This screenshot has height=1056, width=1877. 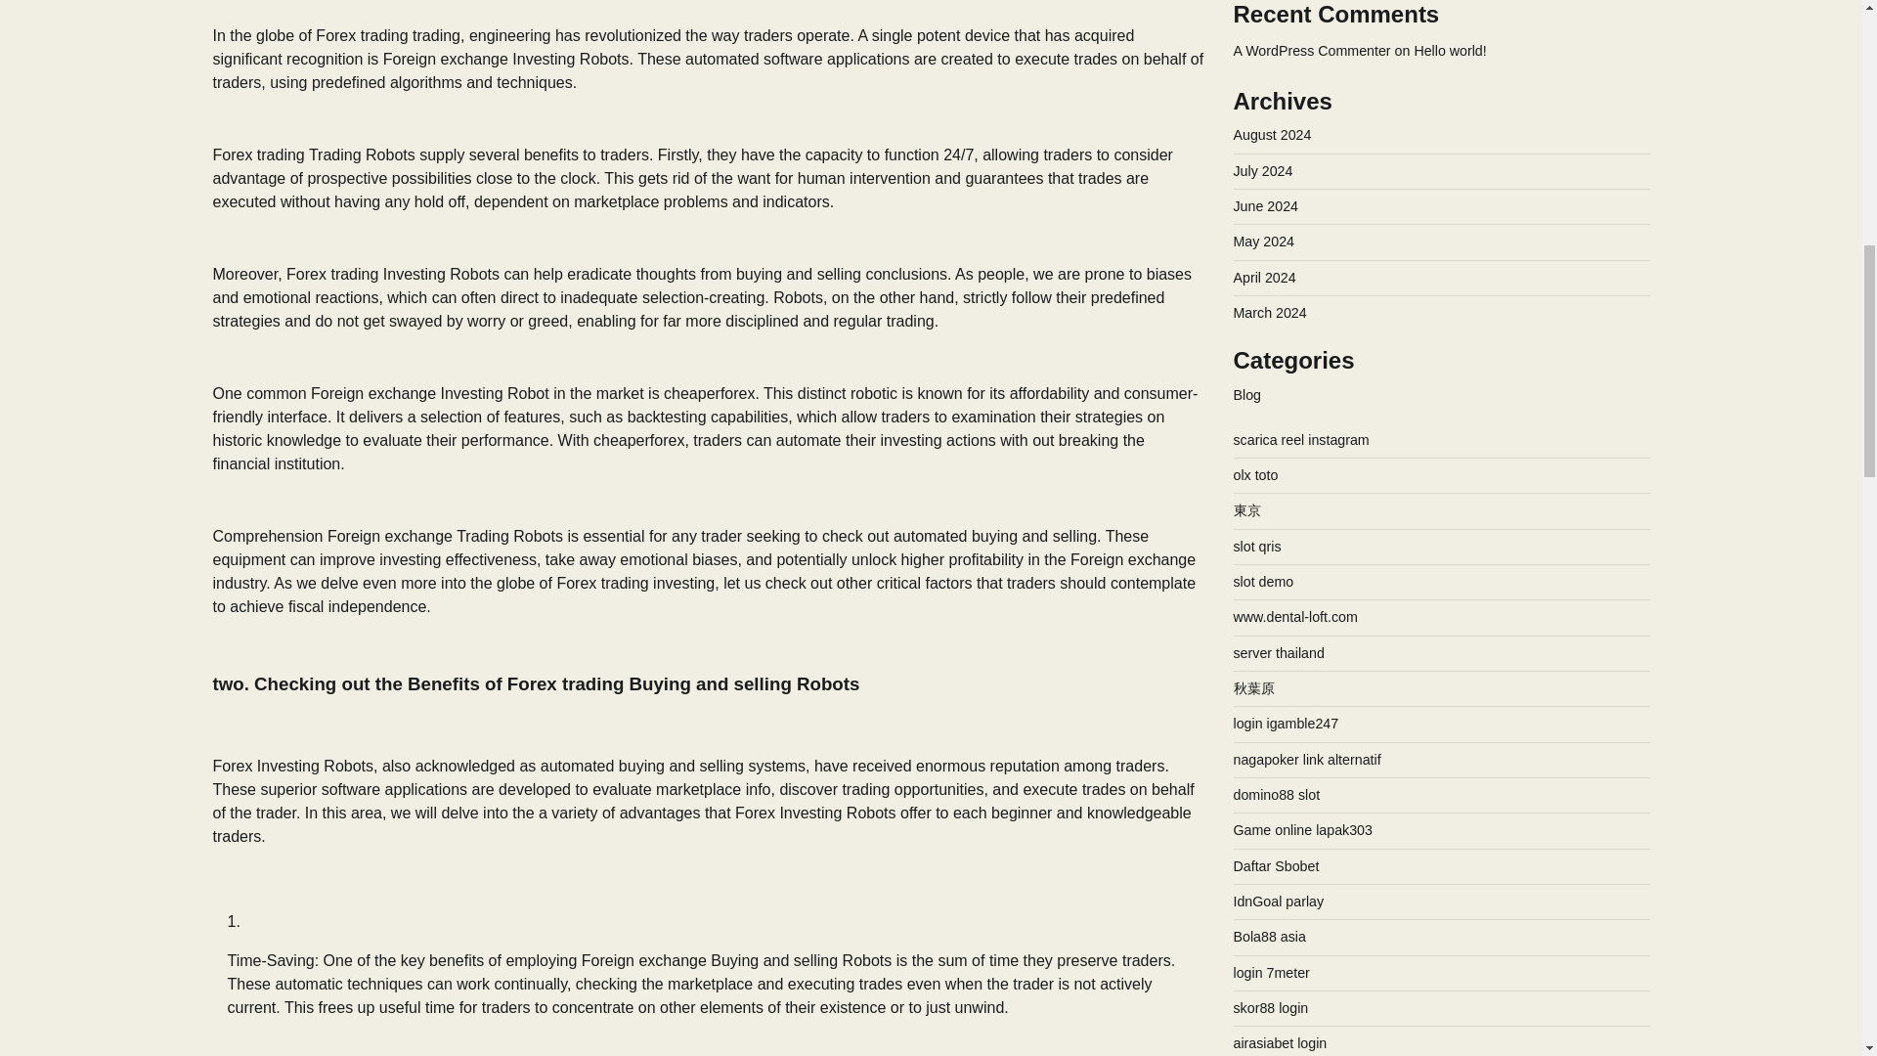 I want to click on slot qris, so click(x=1257, y=206).